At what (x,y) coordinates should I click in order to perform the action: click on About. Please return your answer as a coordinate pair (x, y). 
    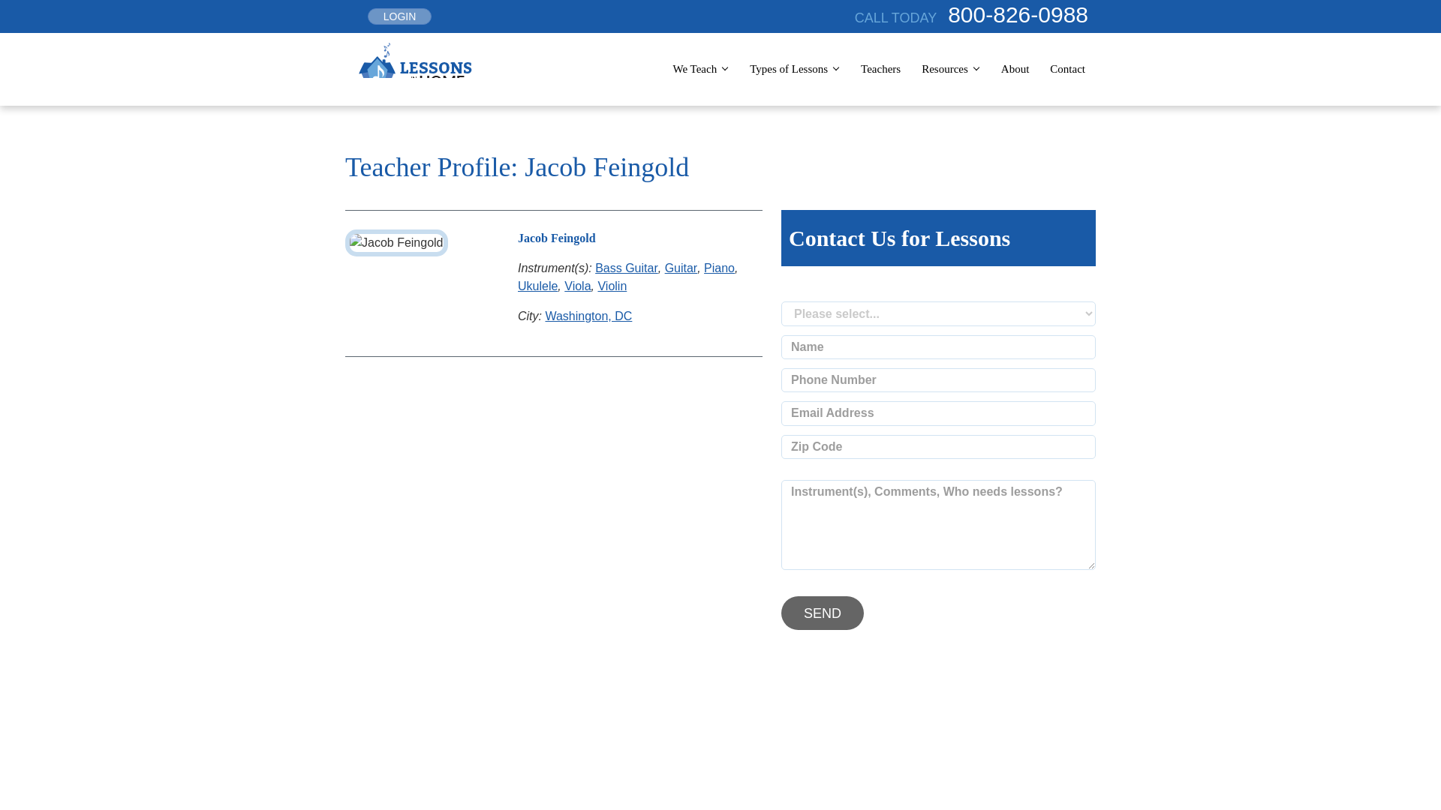
    Looking at the image, I should click on (1015, 69).